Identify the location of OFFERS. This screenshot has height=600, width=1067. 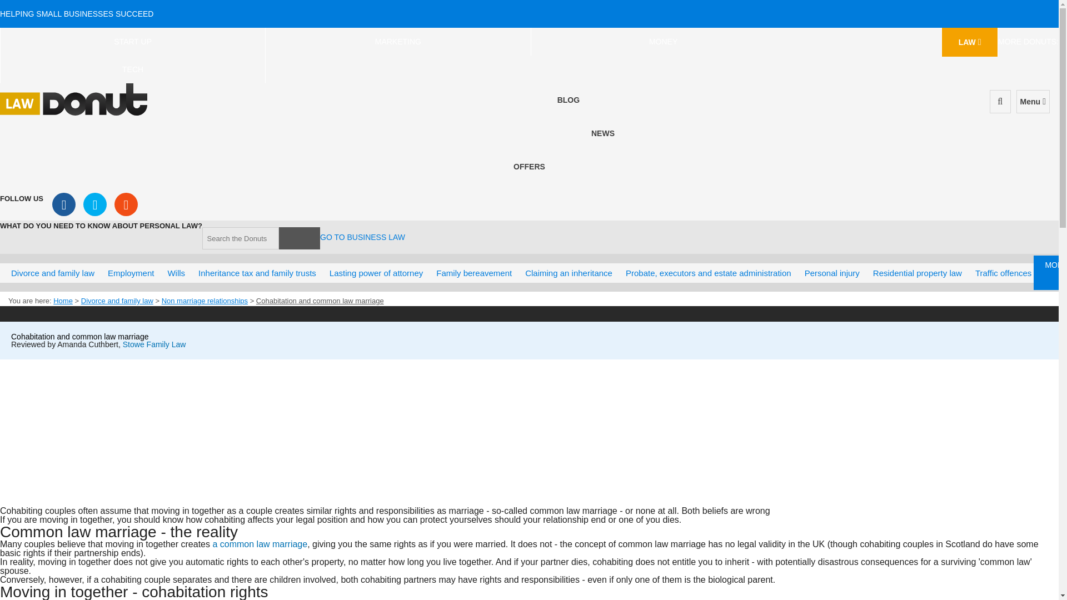
(529, 166).